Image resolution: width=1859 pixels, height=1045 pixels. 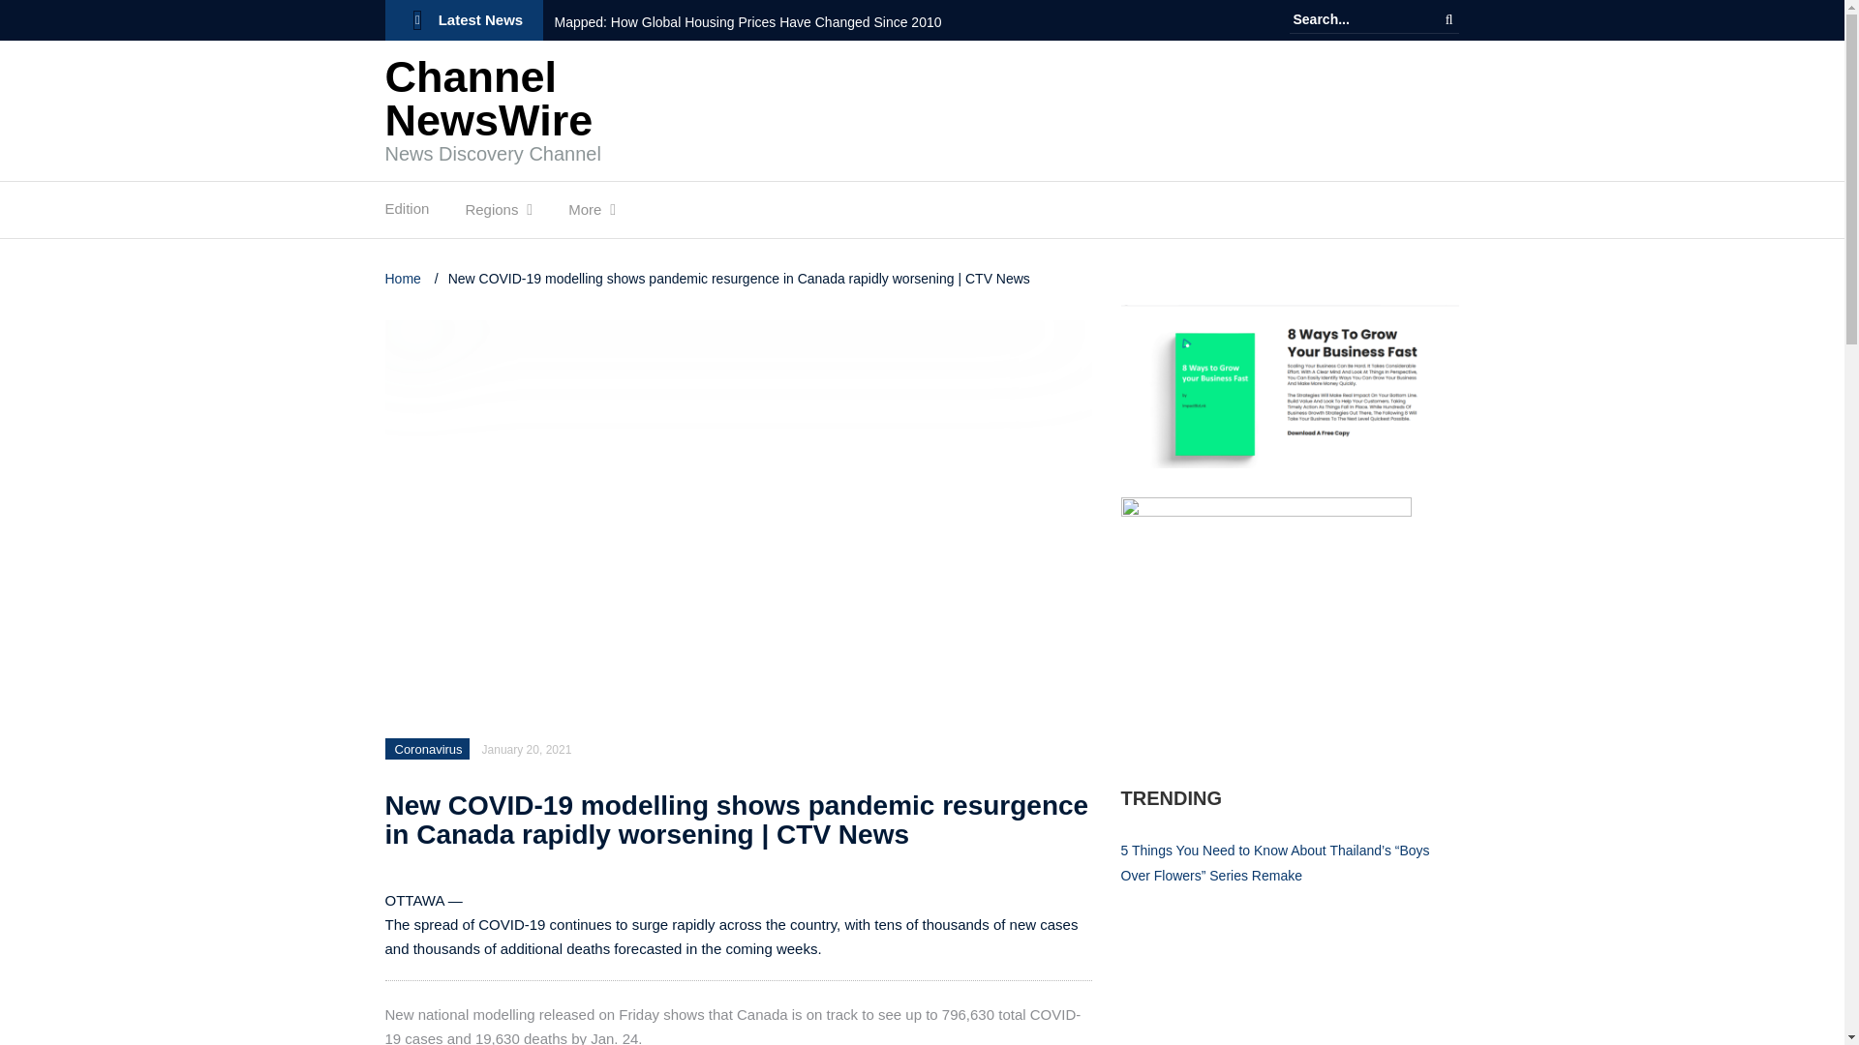 I want to click on Search  , so click(x=1448, y=19).